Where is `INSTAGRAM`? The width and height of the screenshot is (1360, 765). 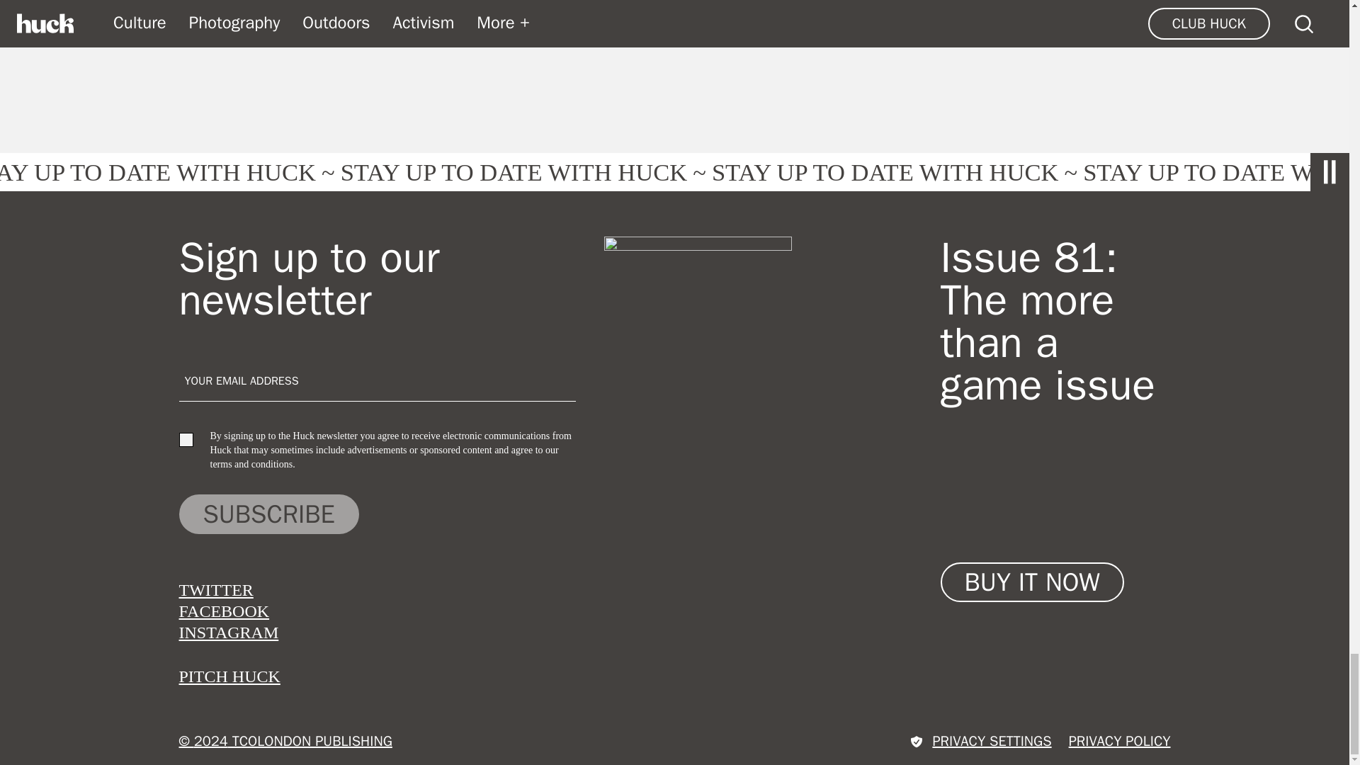
INSTAGRAM is located at coordinates (228, 633).